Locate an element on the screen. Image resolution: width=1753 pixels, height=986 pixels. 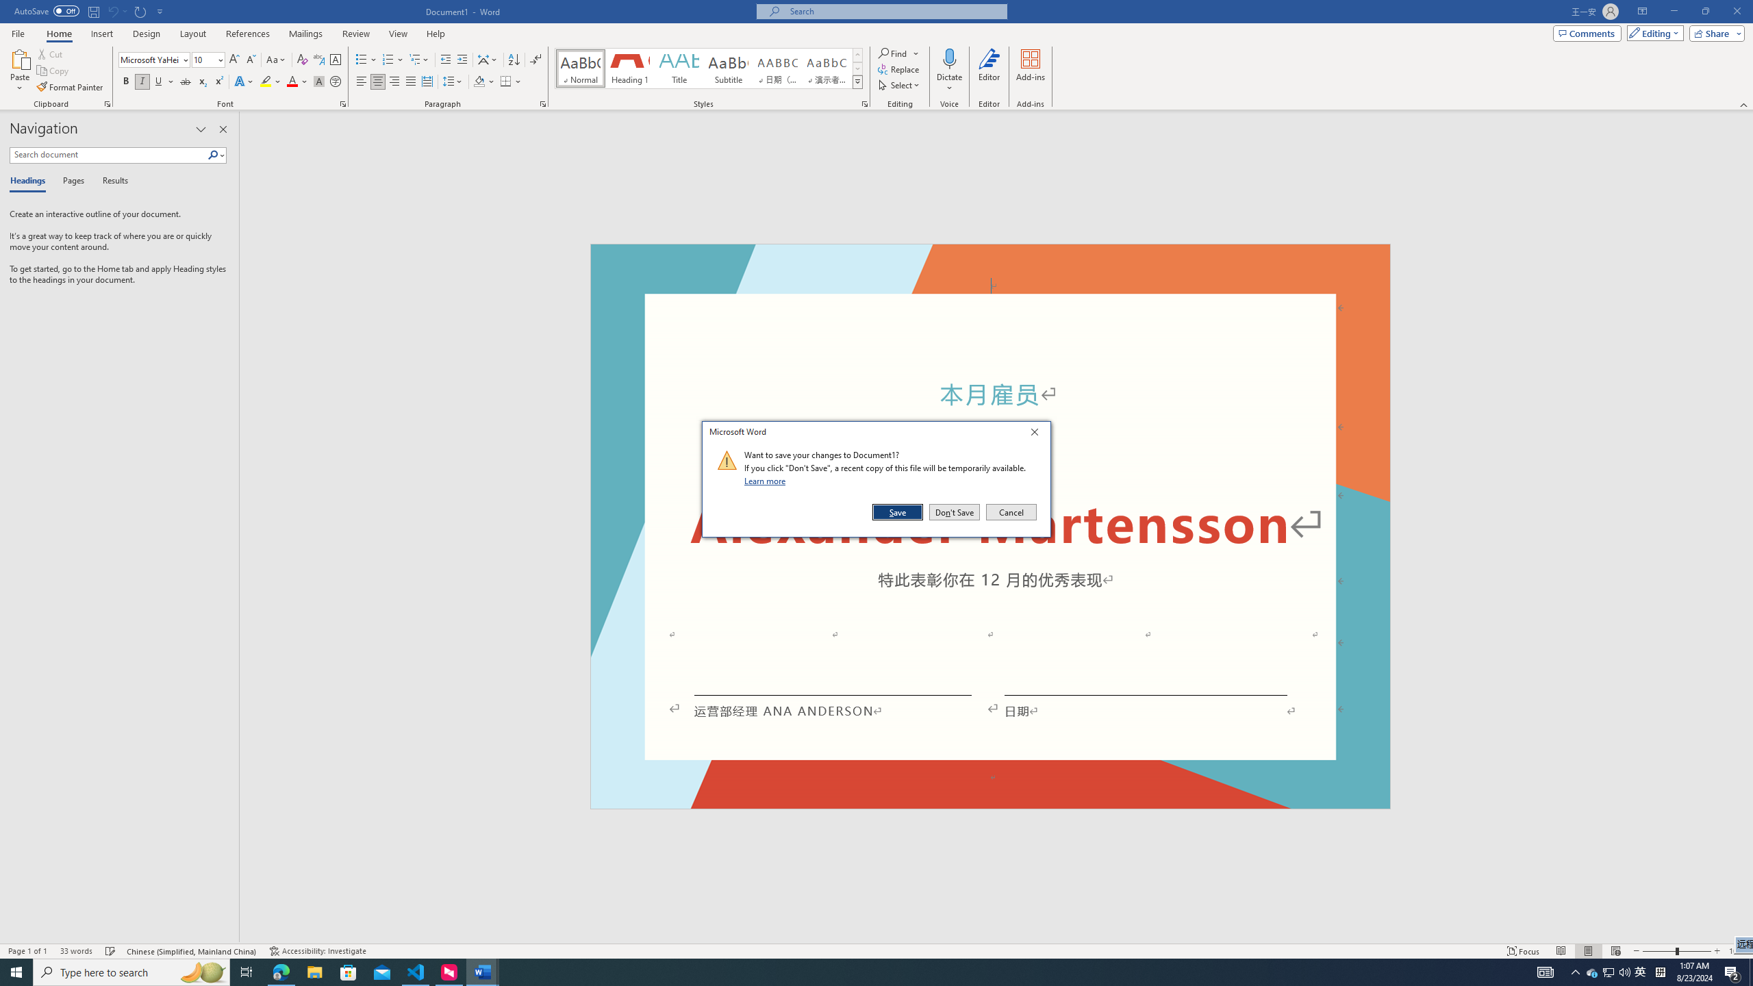
Spelling and Grammar Check Checking is located at coordinates (111, 951).